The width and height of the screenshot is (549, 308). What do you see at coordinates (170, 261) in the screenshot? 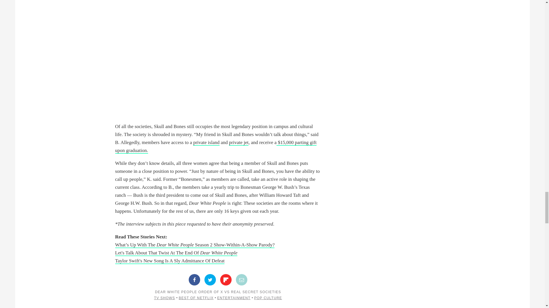
I see `Taylor Swift's New Song Is A Sly Admittance Of Defeat` at bounding box center [170, 261].